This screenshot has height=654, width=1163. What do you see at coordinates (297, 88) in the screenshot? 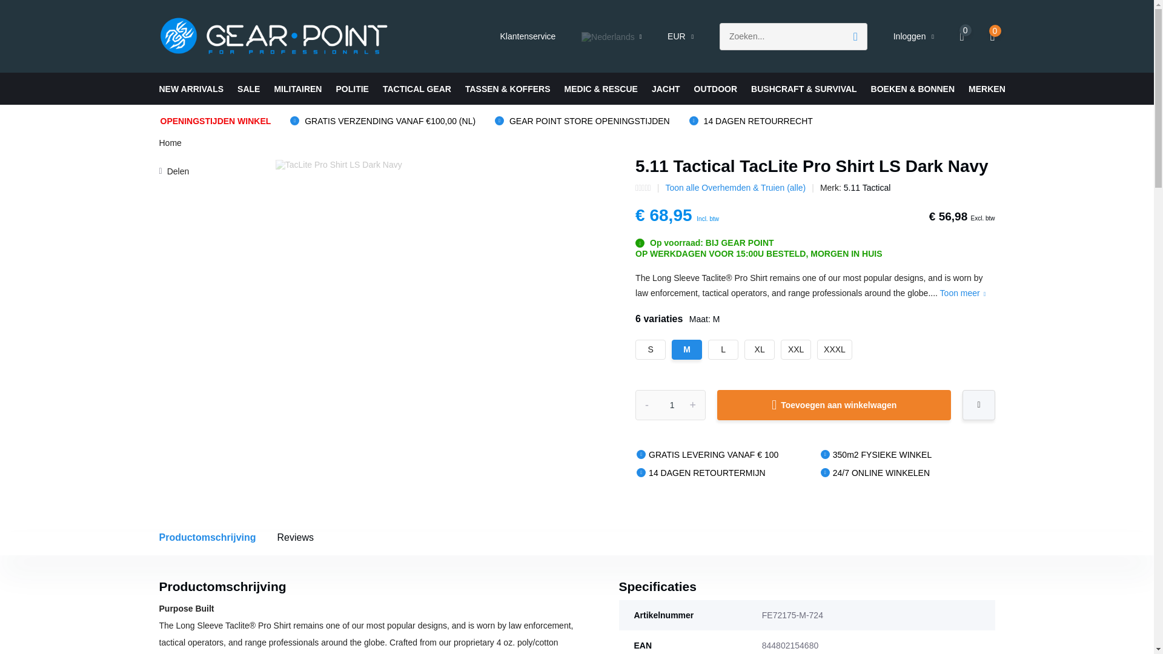
I see `MILITAIREN` at bounding box center [297, 88].